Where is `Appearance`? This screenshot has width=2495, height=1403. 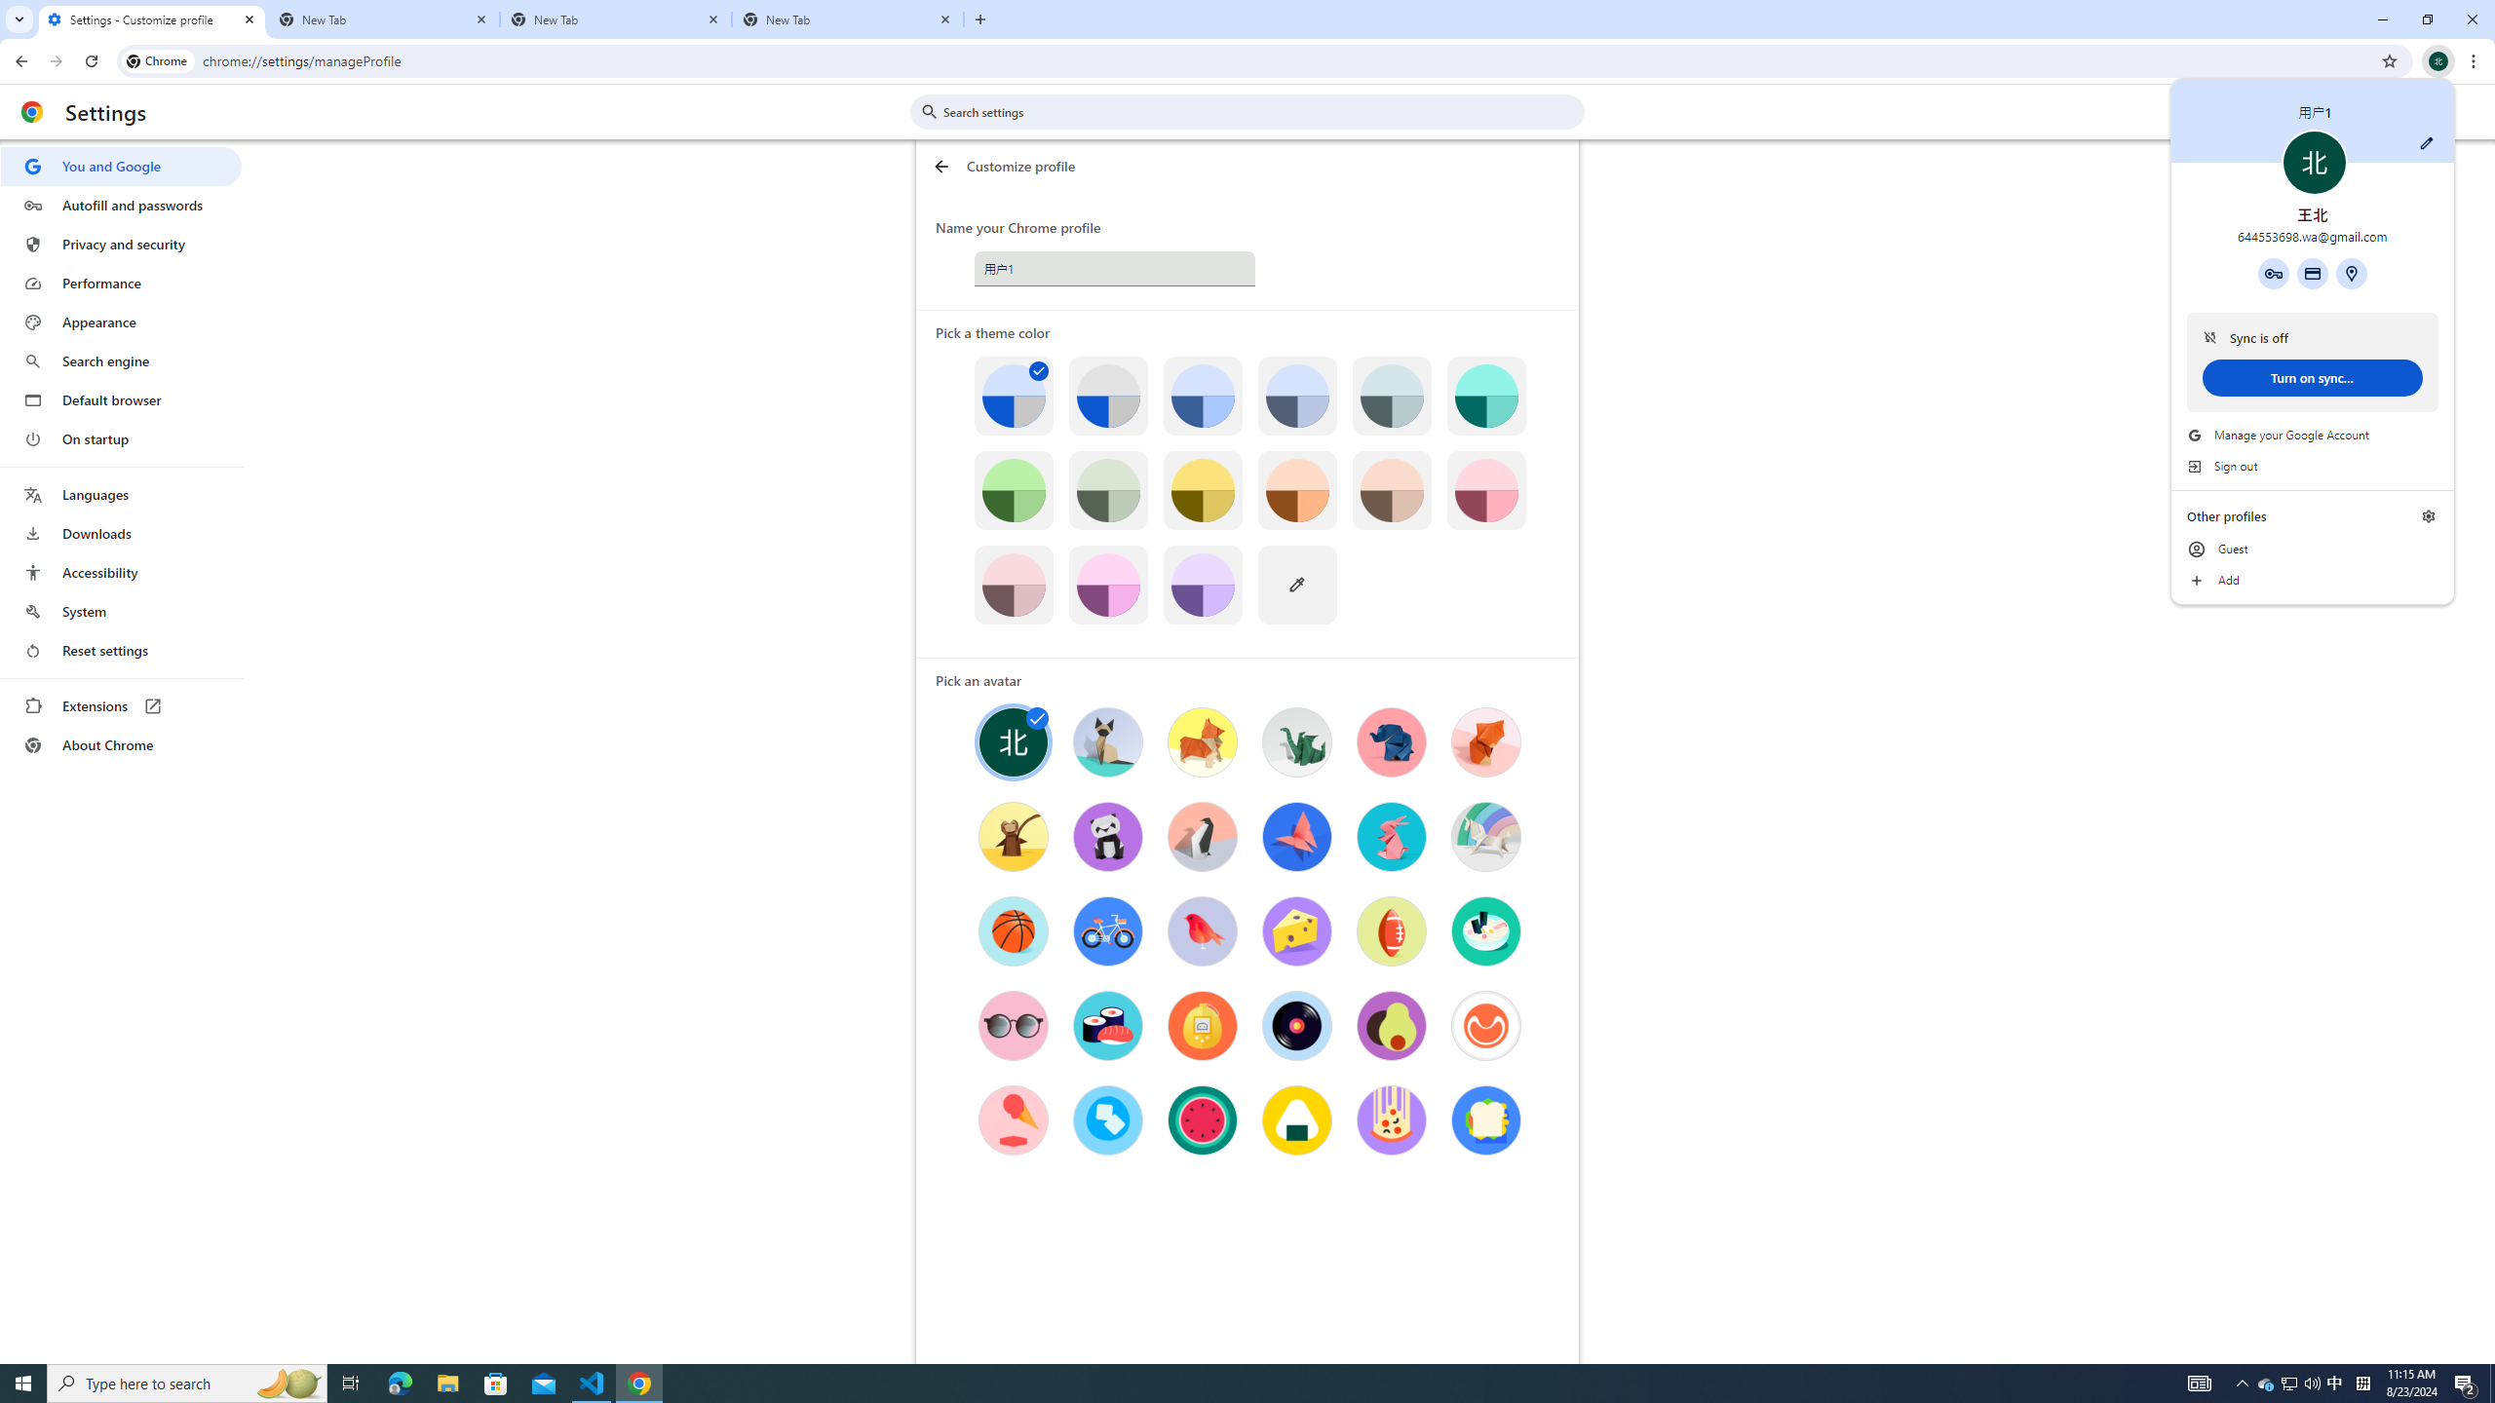
Appearance is located at coordinates (121, 322).